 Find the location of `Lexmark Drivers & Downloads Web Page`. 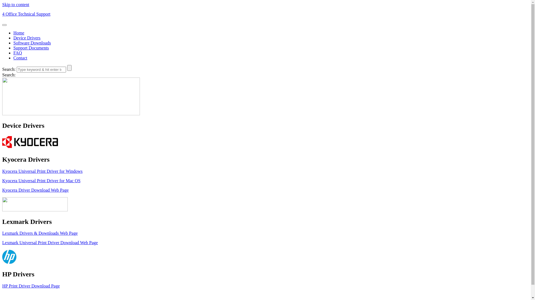

Lexmark Drivers & Downloads Web Page is located at coordinates (40, 233).